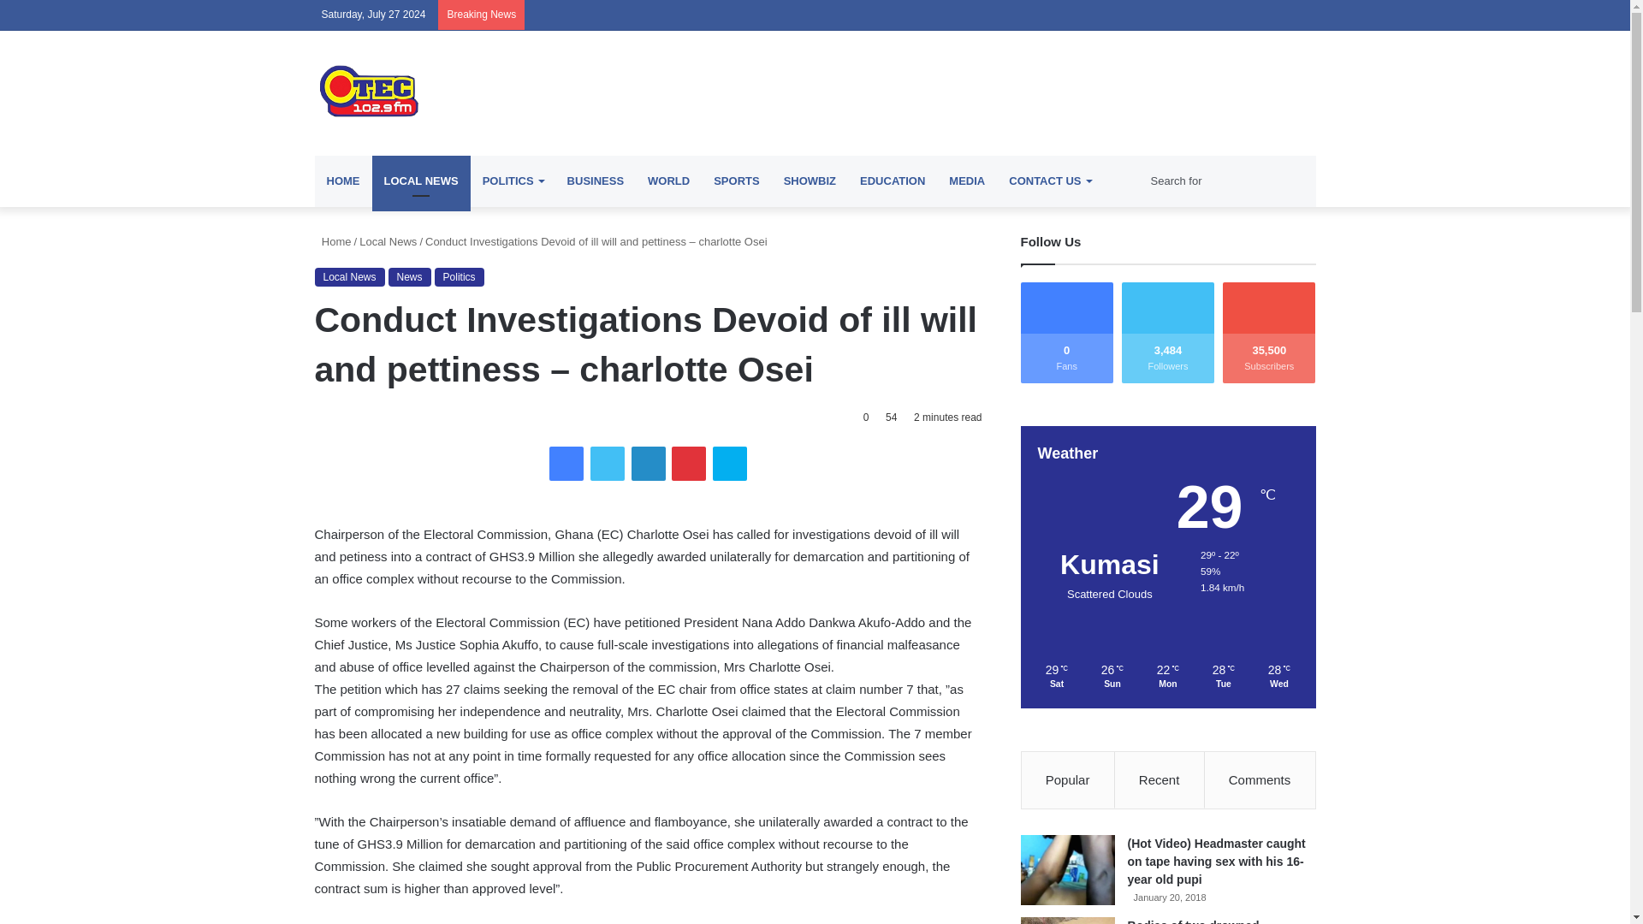 The width and height of the screenshot is (1643, 924). I want to click on Twitter, so click(607, 463).